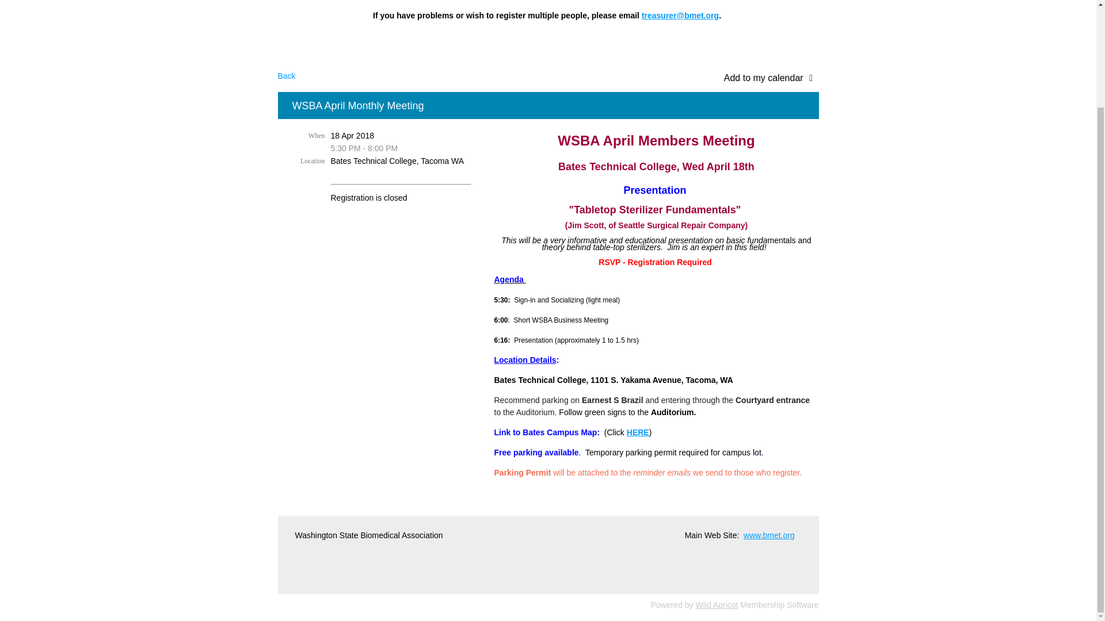 The height and width of the screenshot is (621, 1105). I want to click on Back, so click(285, 76).